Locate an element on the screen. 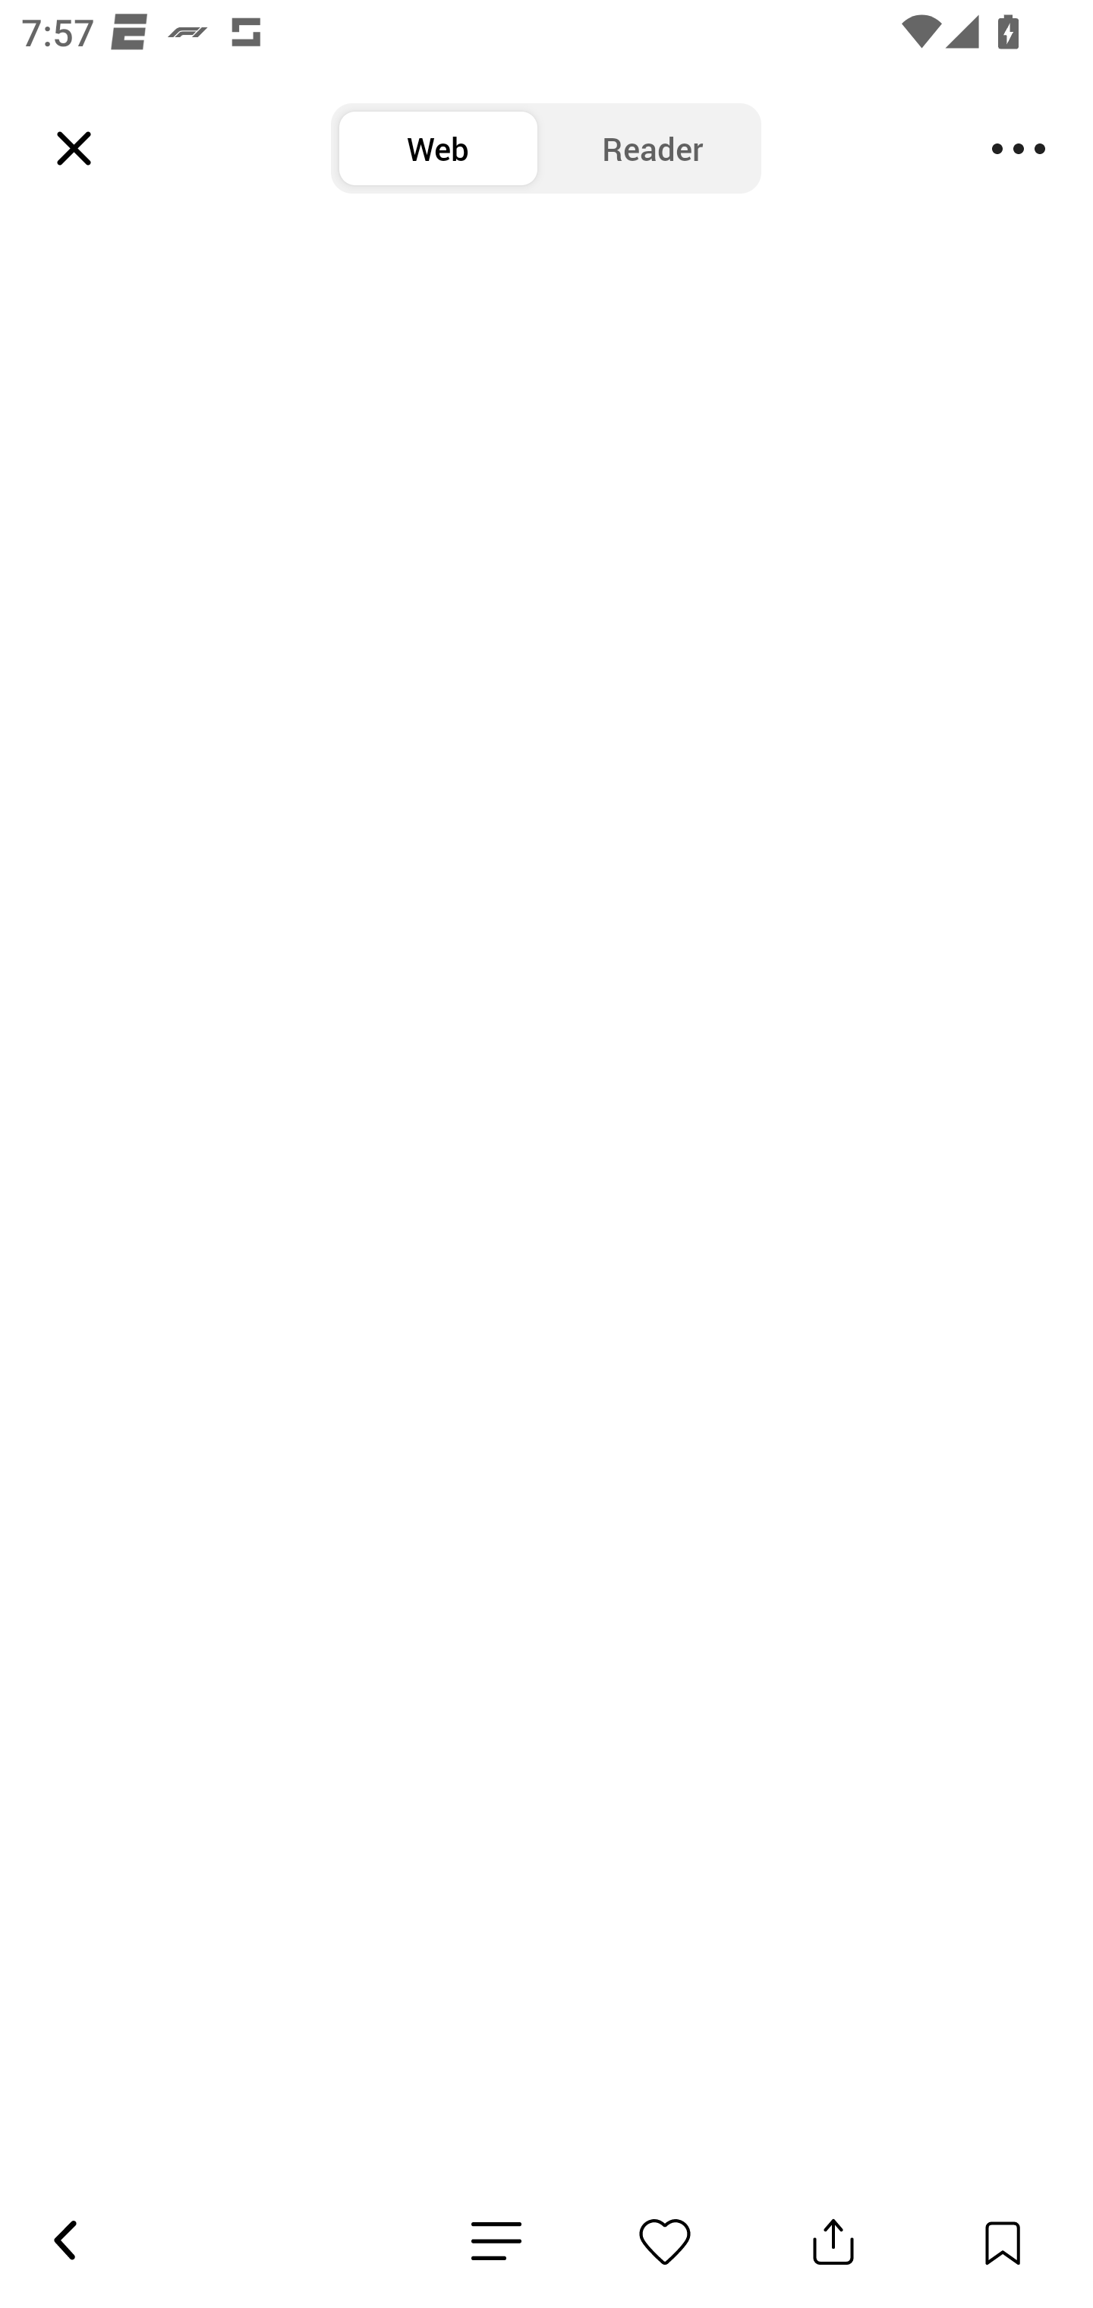  Menu is located at coordinates (1019, 149).